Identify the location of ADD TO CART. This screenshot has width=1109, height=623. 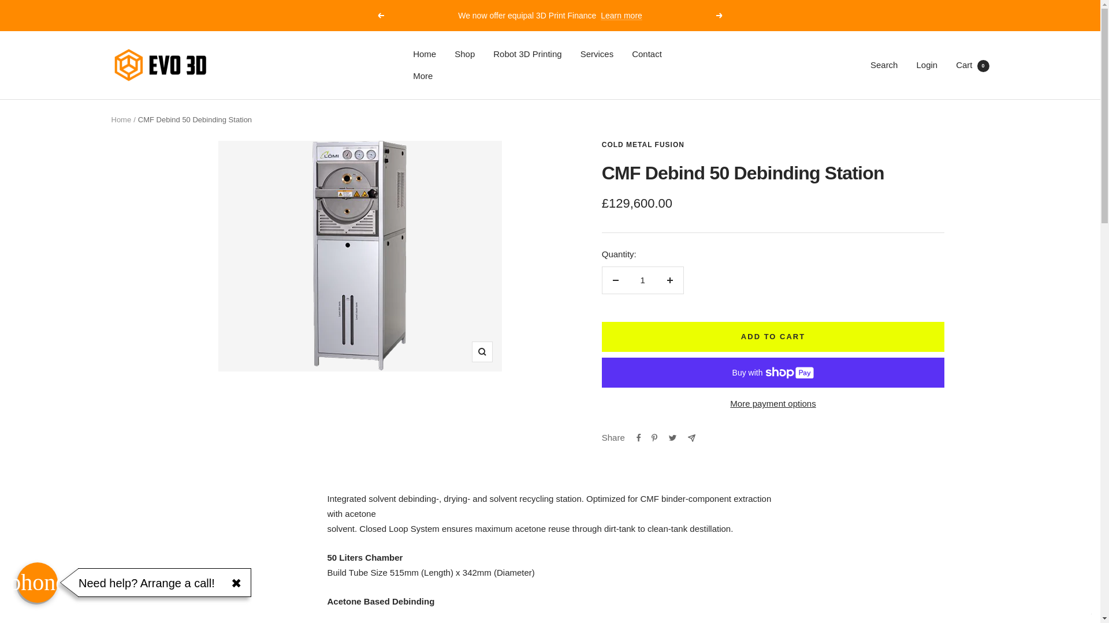
(773, 337).